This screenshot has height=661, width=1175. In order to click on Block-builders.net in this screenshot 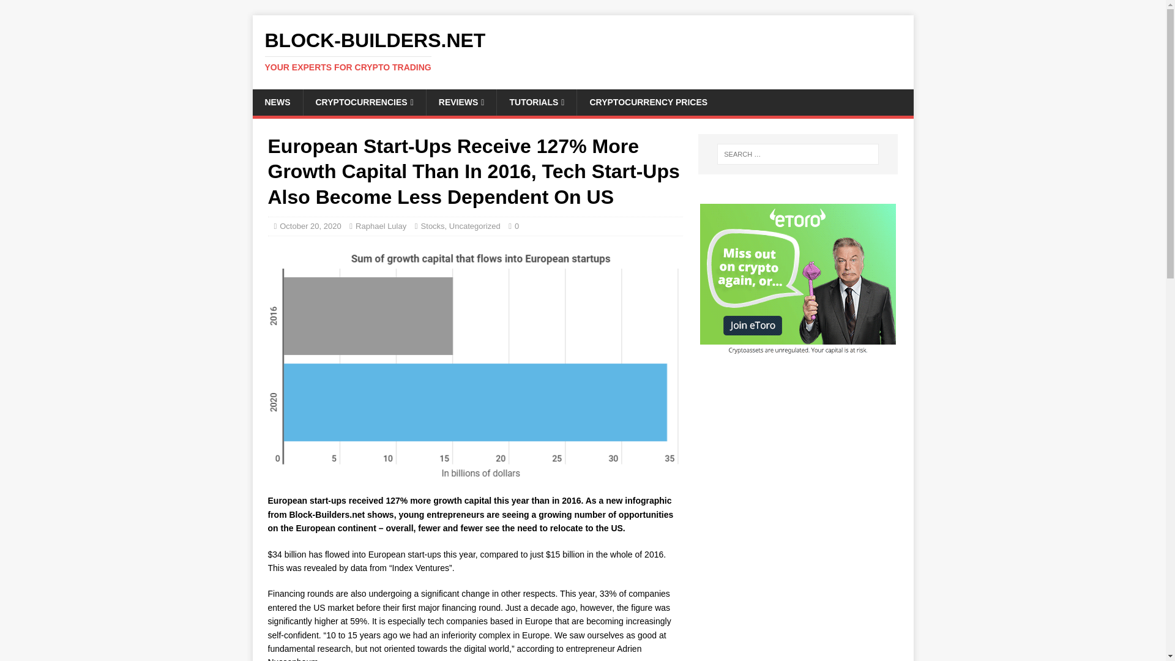, I will do `click(583, 51)`.